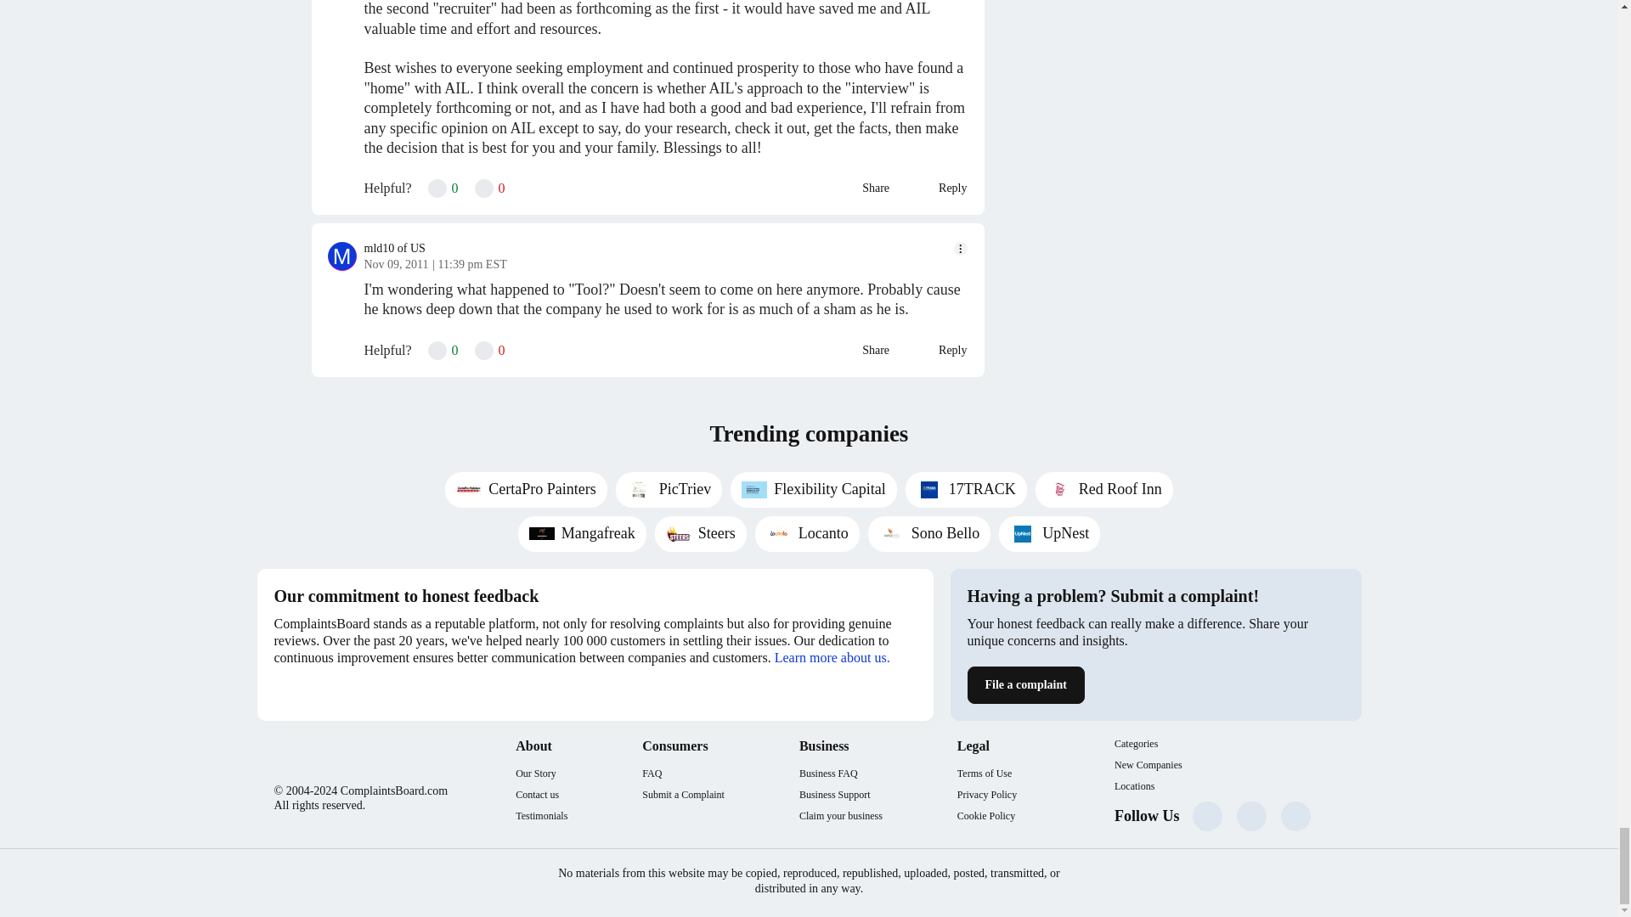 This screenshot has height=917, width=1631. What do you see at coordinates (1048, 534) in the screenshot?
I see `UpNest reviews` at bounding box center [1048, 534].